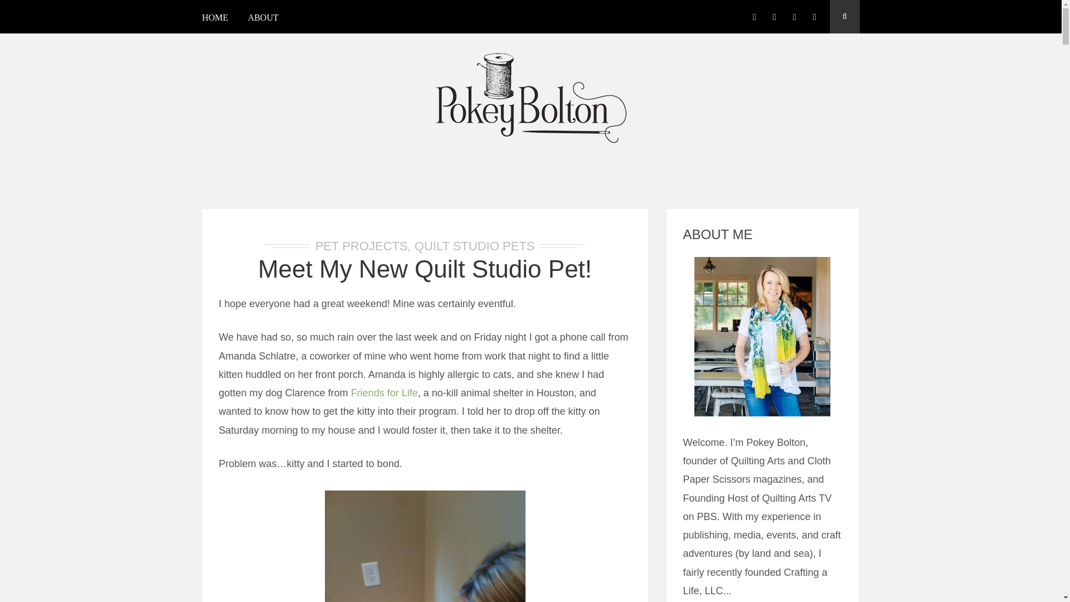 This screenshot has height=602, width=1070. What do you see at coordinates (425, 269) in the screenshot?
I see `Permanent Link to Meet My New Quilt Studio Pet!` at bounding box center [425, 269].